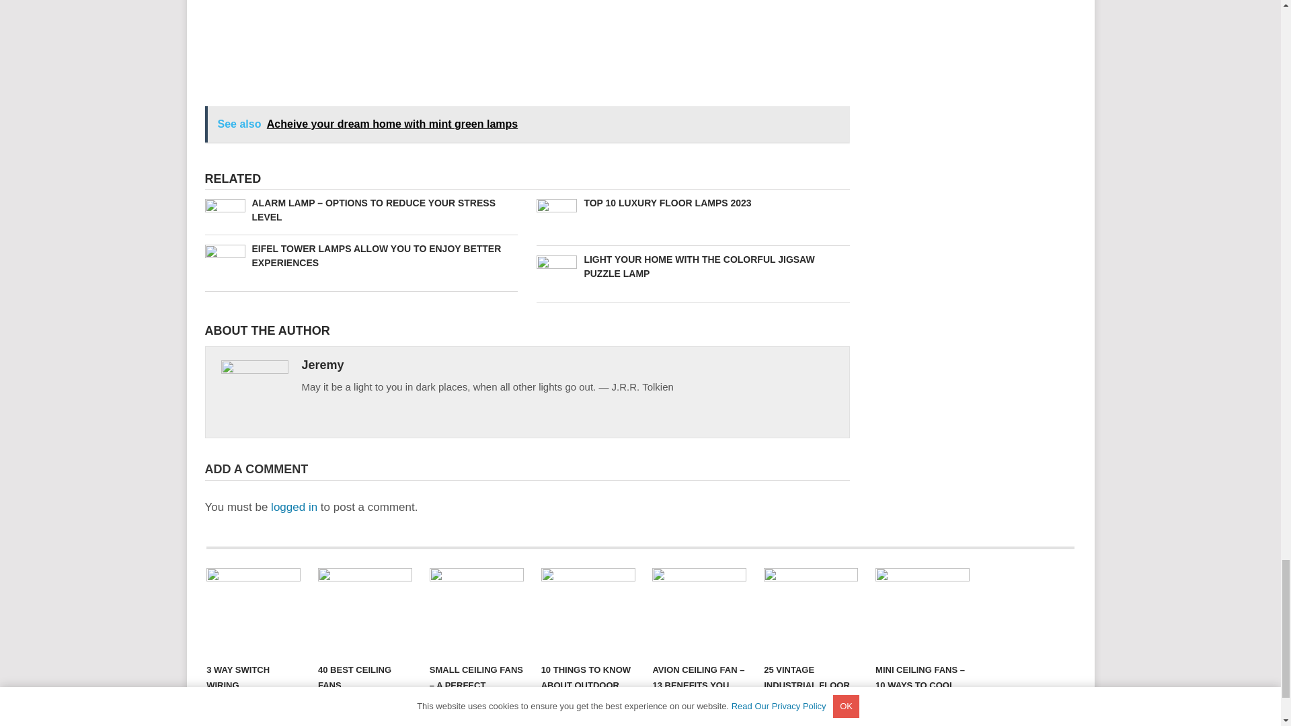 The height and width of the screenshot is (726, 1291). I want to click on Eifel tower lamps allow you to enjoy better experiences, so click(360, 255).